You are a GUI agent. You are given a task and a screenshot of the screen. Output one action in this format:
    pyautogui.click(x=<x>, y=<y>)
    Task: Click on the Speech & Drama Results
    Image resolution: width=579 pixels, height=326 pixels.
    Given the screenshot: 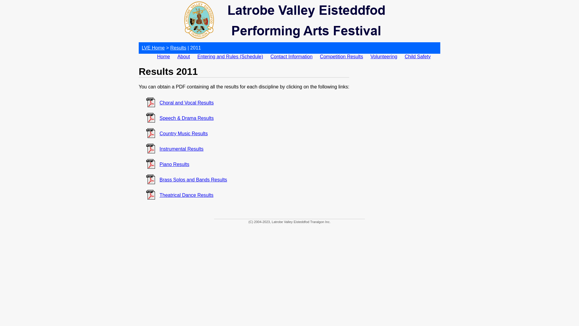 What is the action you would take?
    pyautogui.click(x=187, y=118)
    